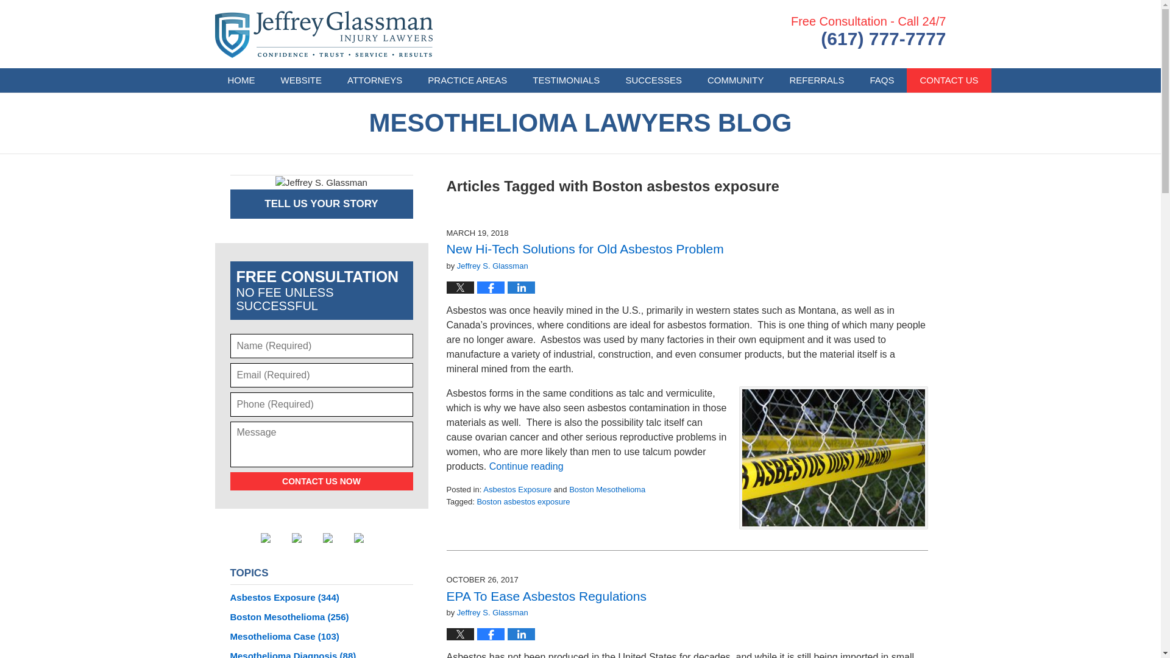  Describe the element at coordinates (241, 80) in the screenshot. I see `HOME` at that location.